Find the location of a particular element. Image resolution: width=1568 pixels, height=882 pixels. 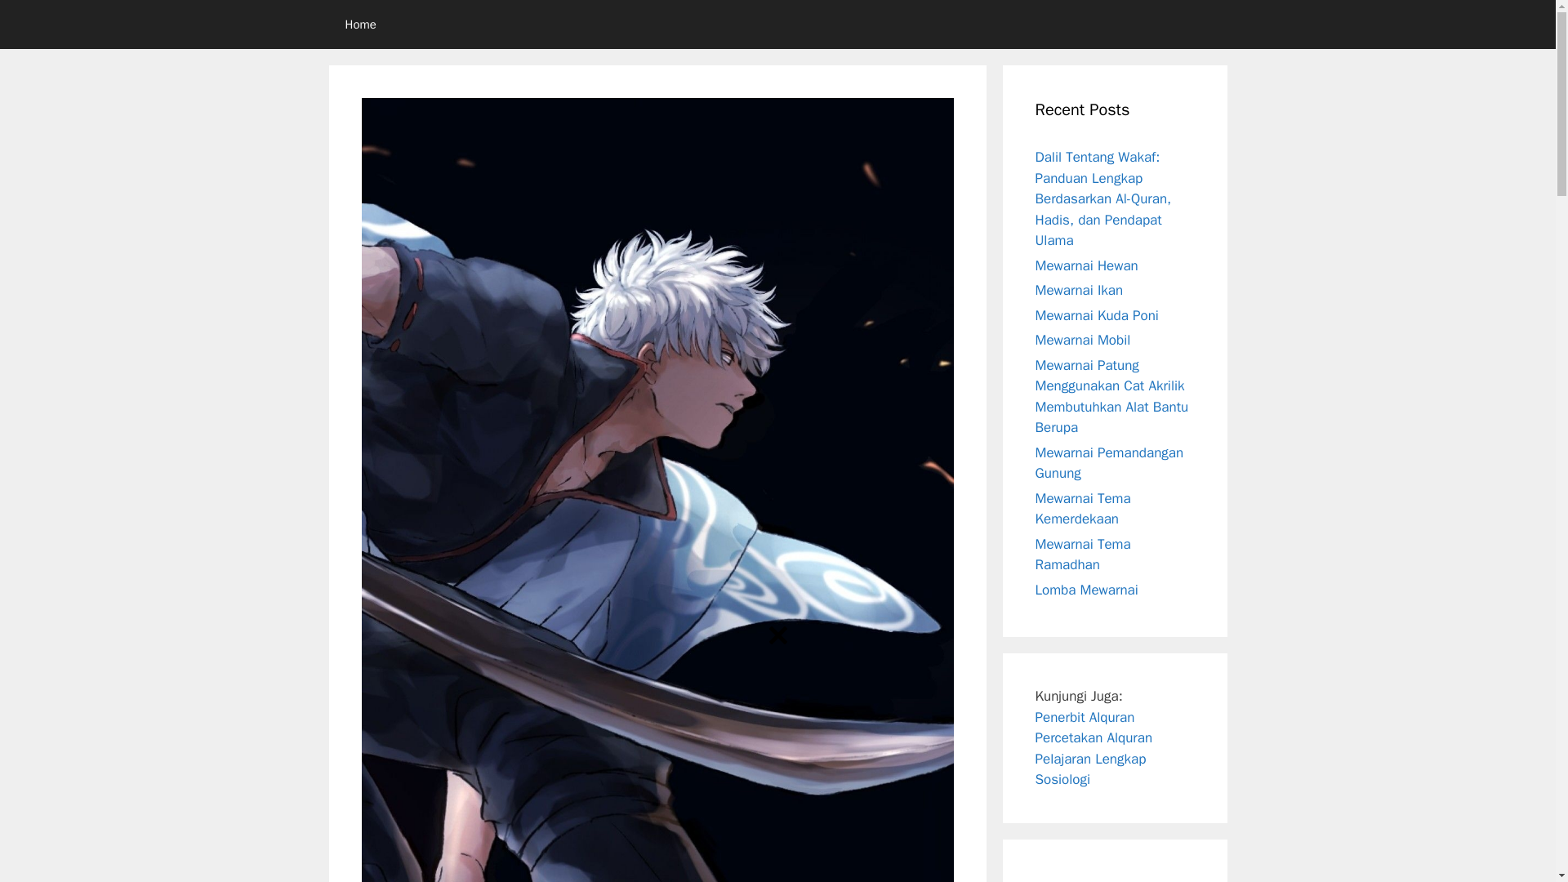

Percetakan Alquran is located at coordinates (1094, 737).